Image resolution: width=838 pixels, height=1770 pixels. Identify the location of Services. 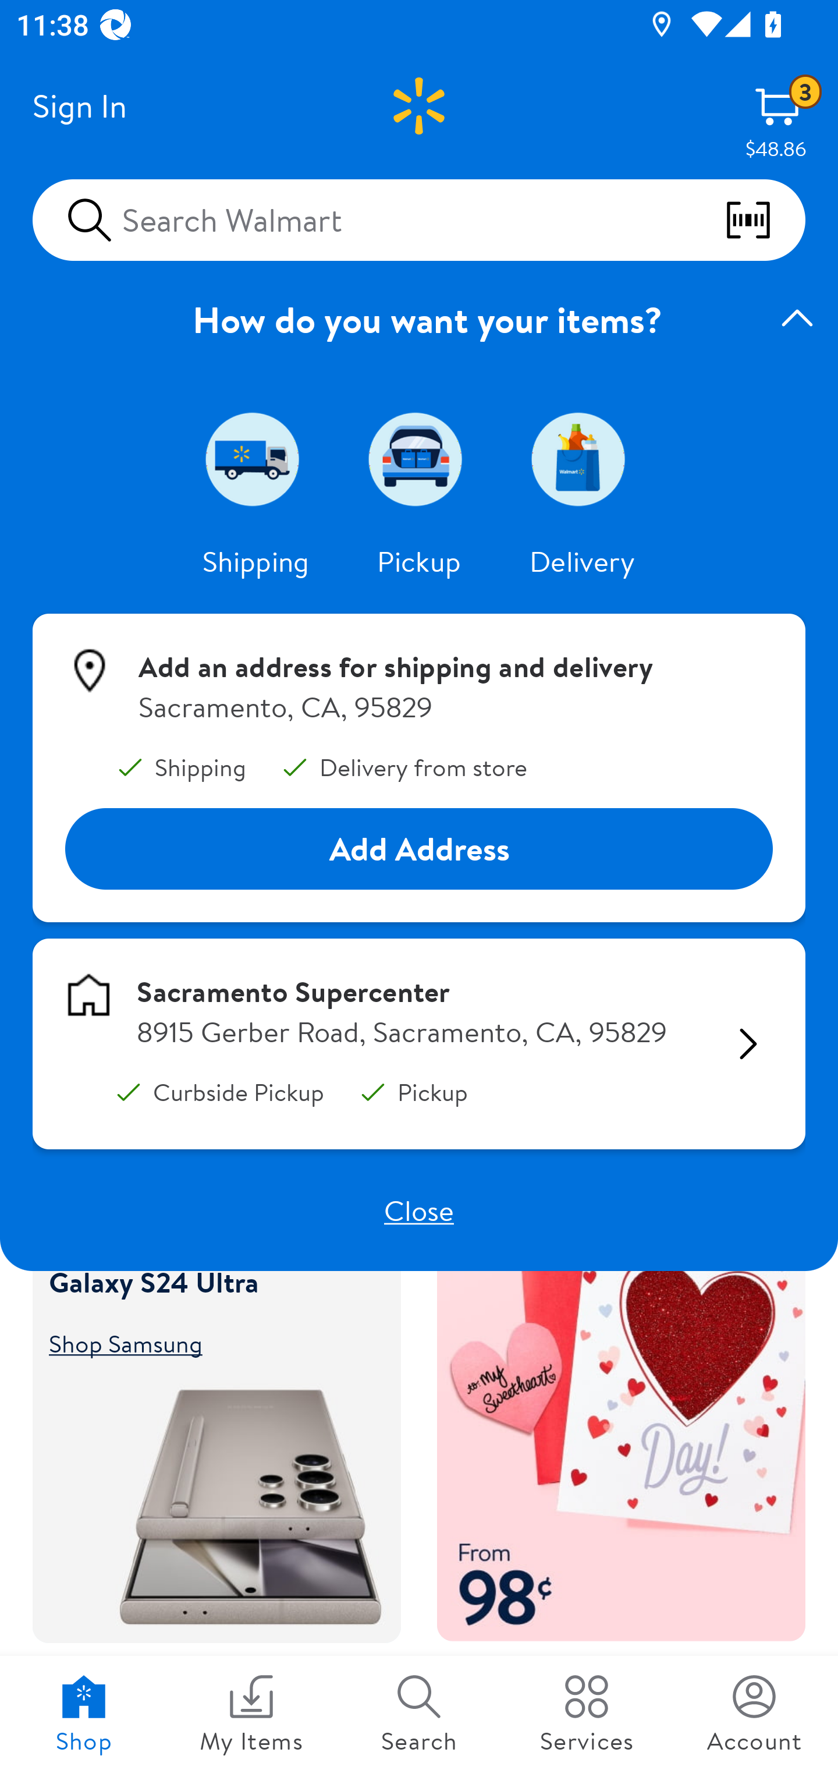
(587, 1713).